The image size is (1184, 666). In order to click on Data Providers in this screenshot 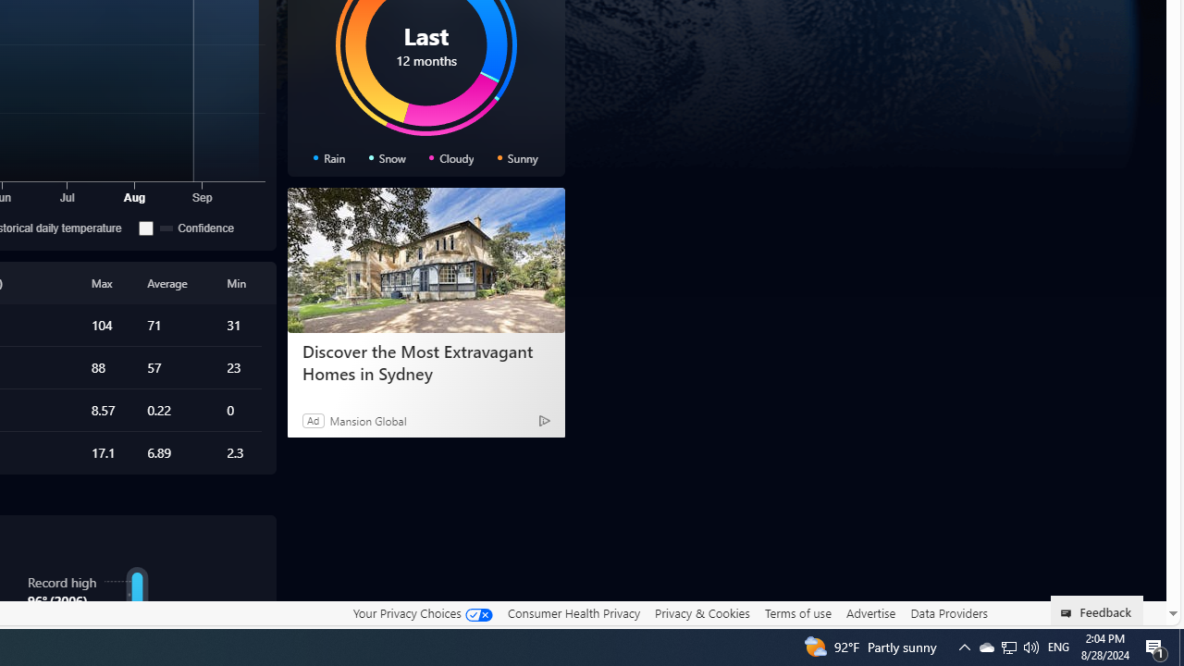, I will do `click(949, 613)`.